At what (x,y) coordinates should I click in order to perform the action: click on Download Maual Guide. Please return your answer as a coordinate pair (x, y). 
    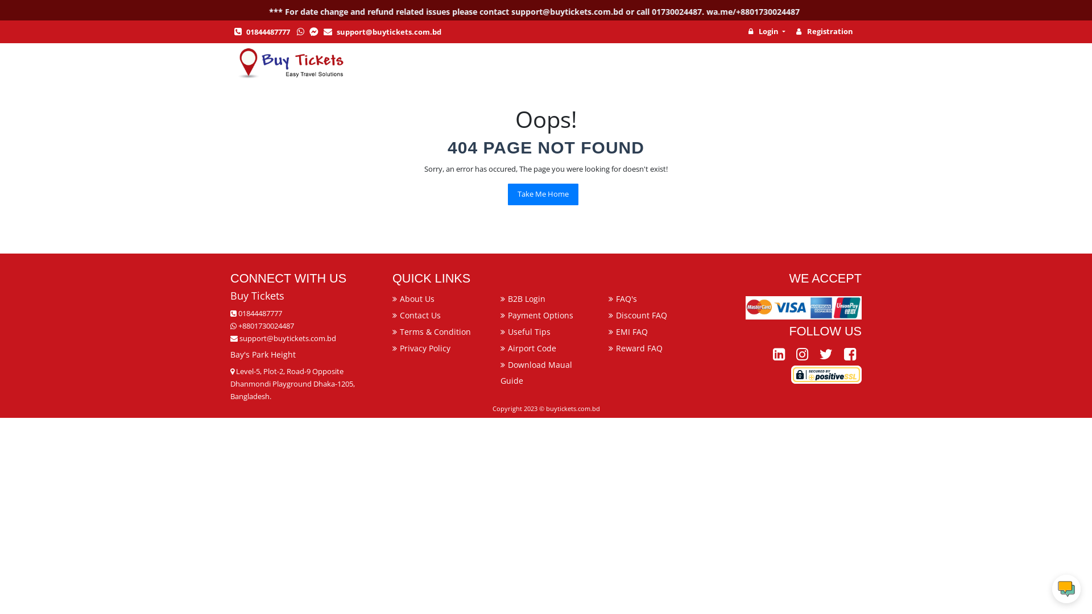
    Looking at the image, I should click on (536, 373).